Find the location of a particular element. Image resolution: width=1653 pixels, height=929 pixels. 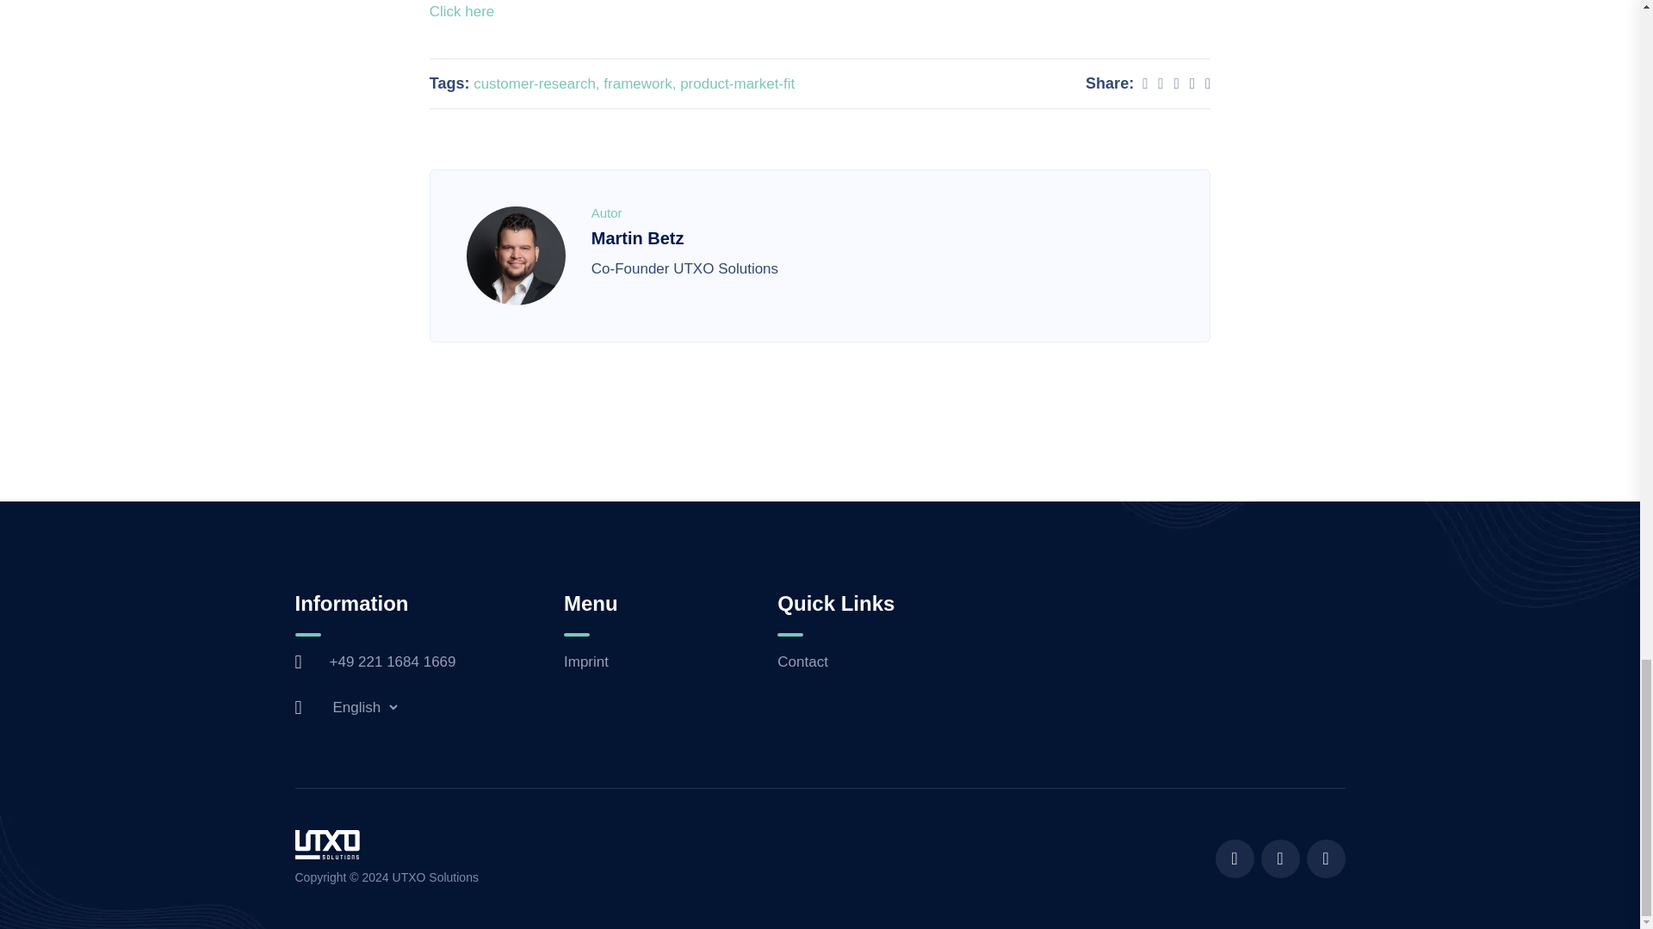

customer-research, is located at coordinates (537, 83).